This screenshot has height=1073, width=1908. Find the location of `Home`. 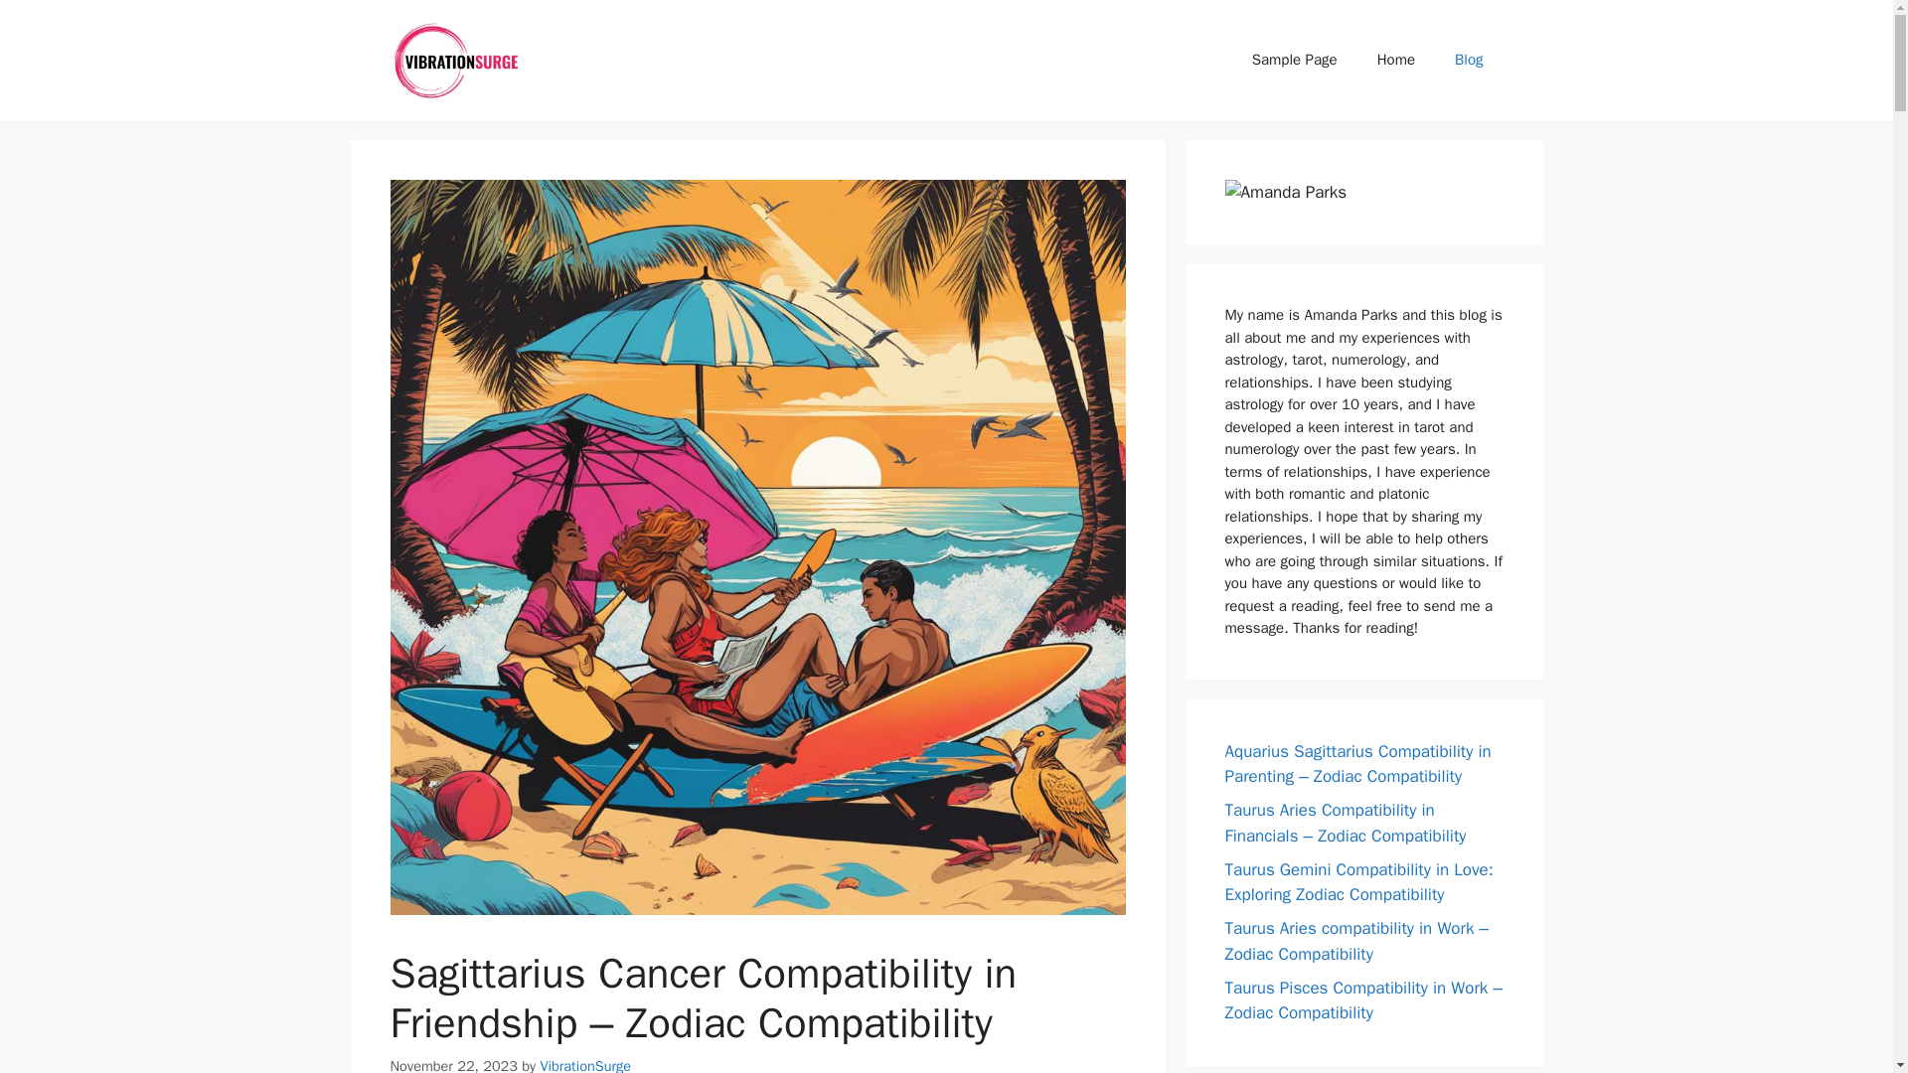

Home is located at coordinates (1395, 60).